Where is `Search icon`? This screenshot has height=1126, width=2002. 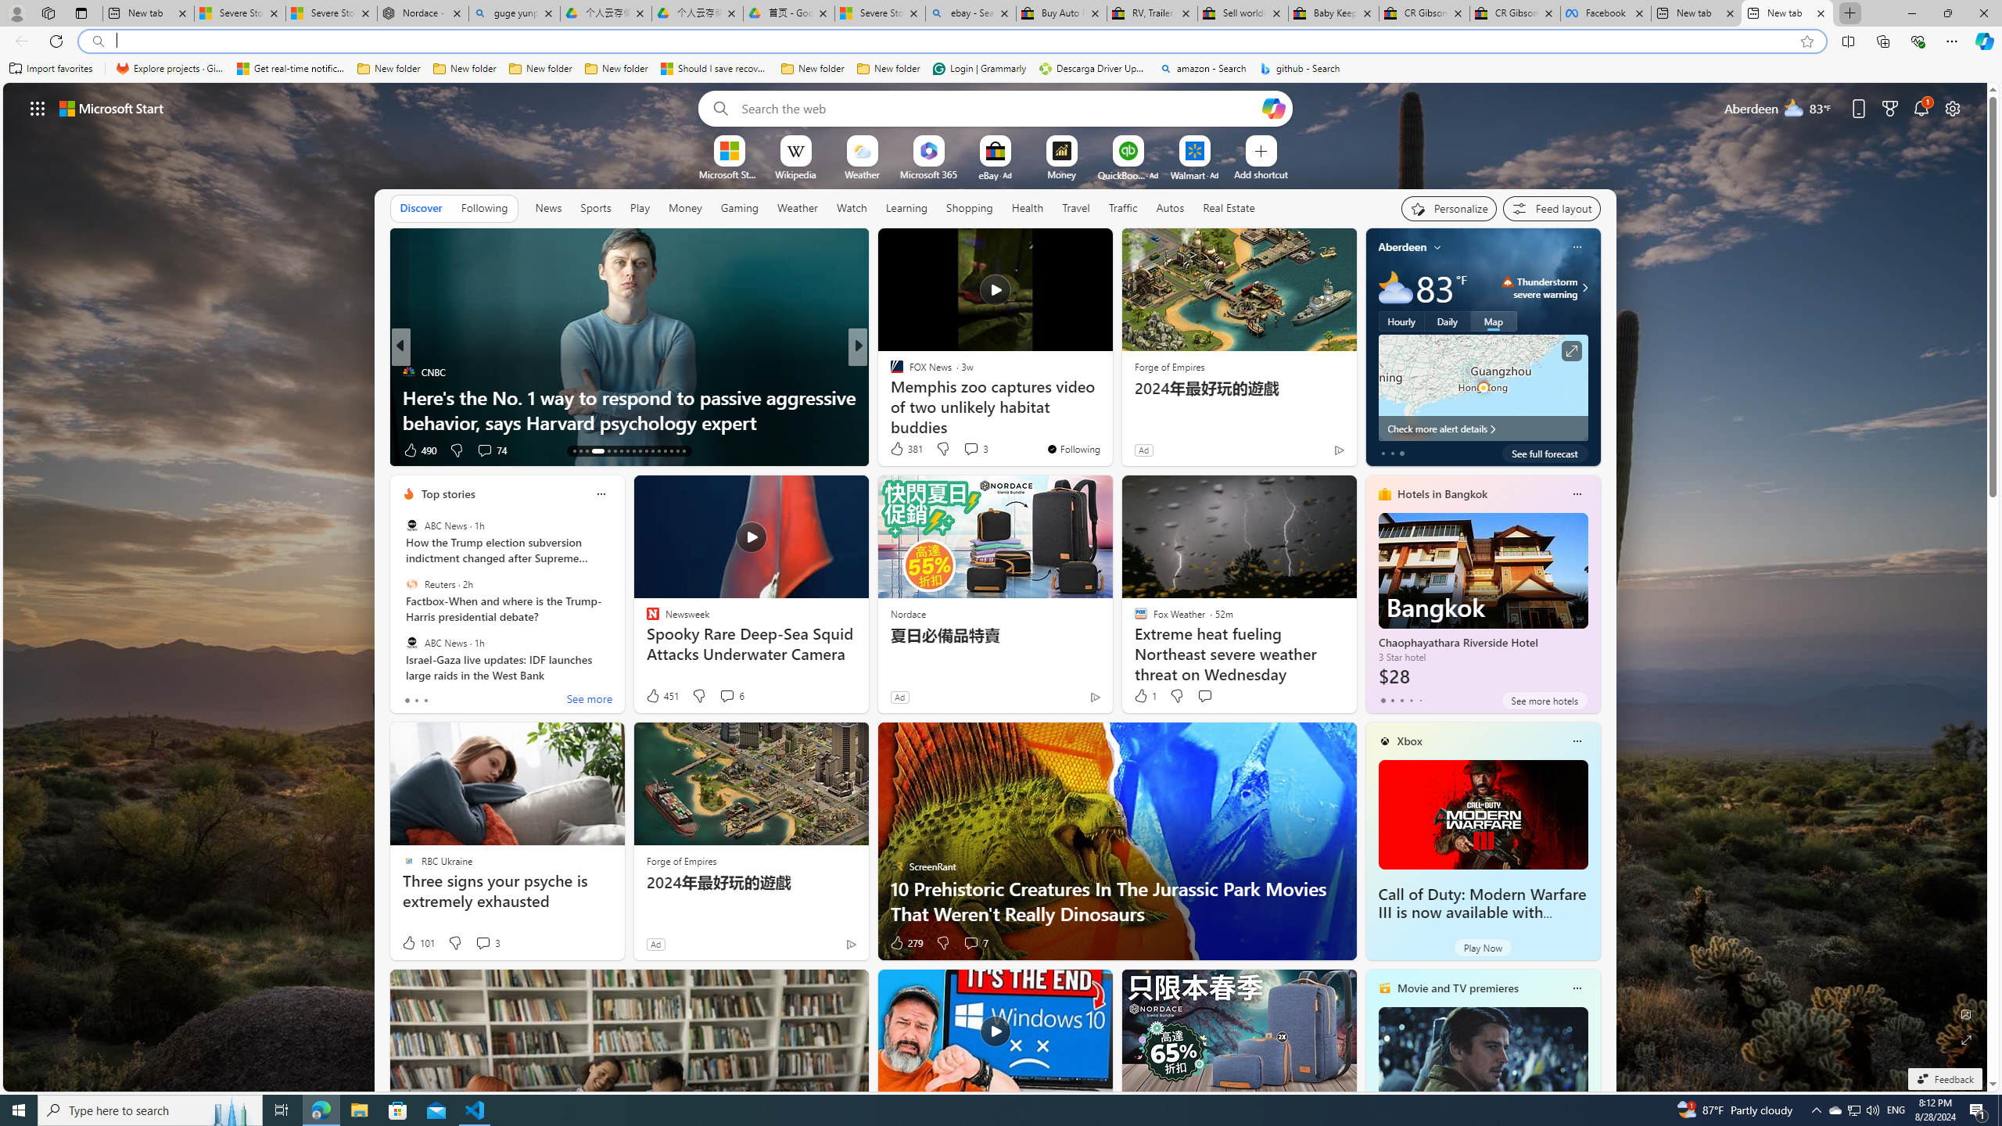
Search icon is located at coordinates (97, 41).